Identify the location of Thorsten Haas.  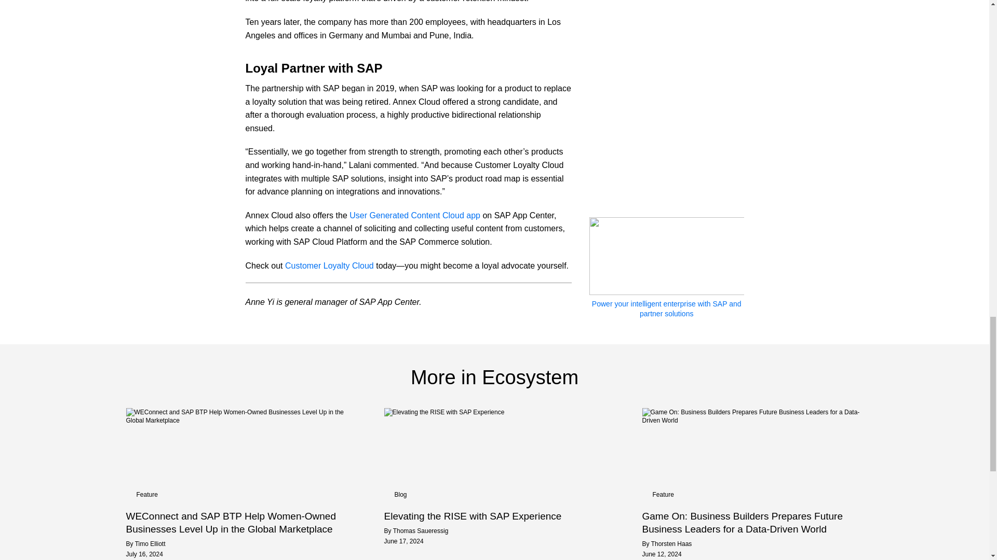
(671, 544).